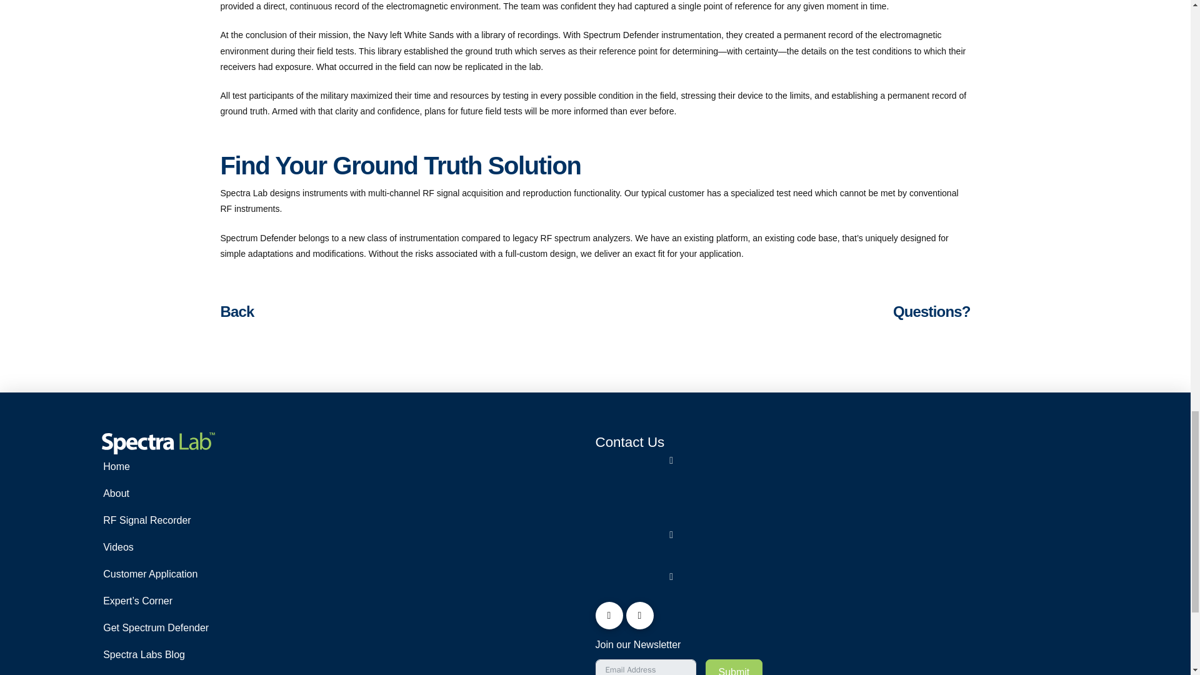 This screenshot has width=1200, height=675. Describe the element at coordinates (221, 629) in the screenshot. I see `Get Spectrum Defender` at that location.